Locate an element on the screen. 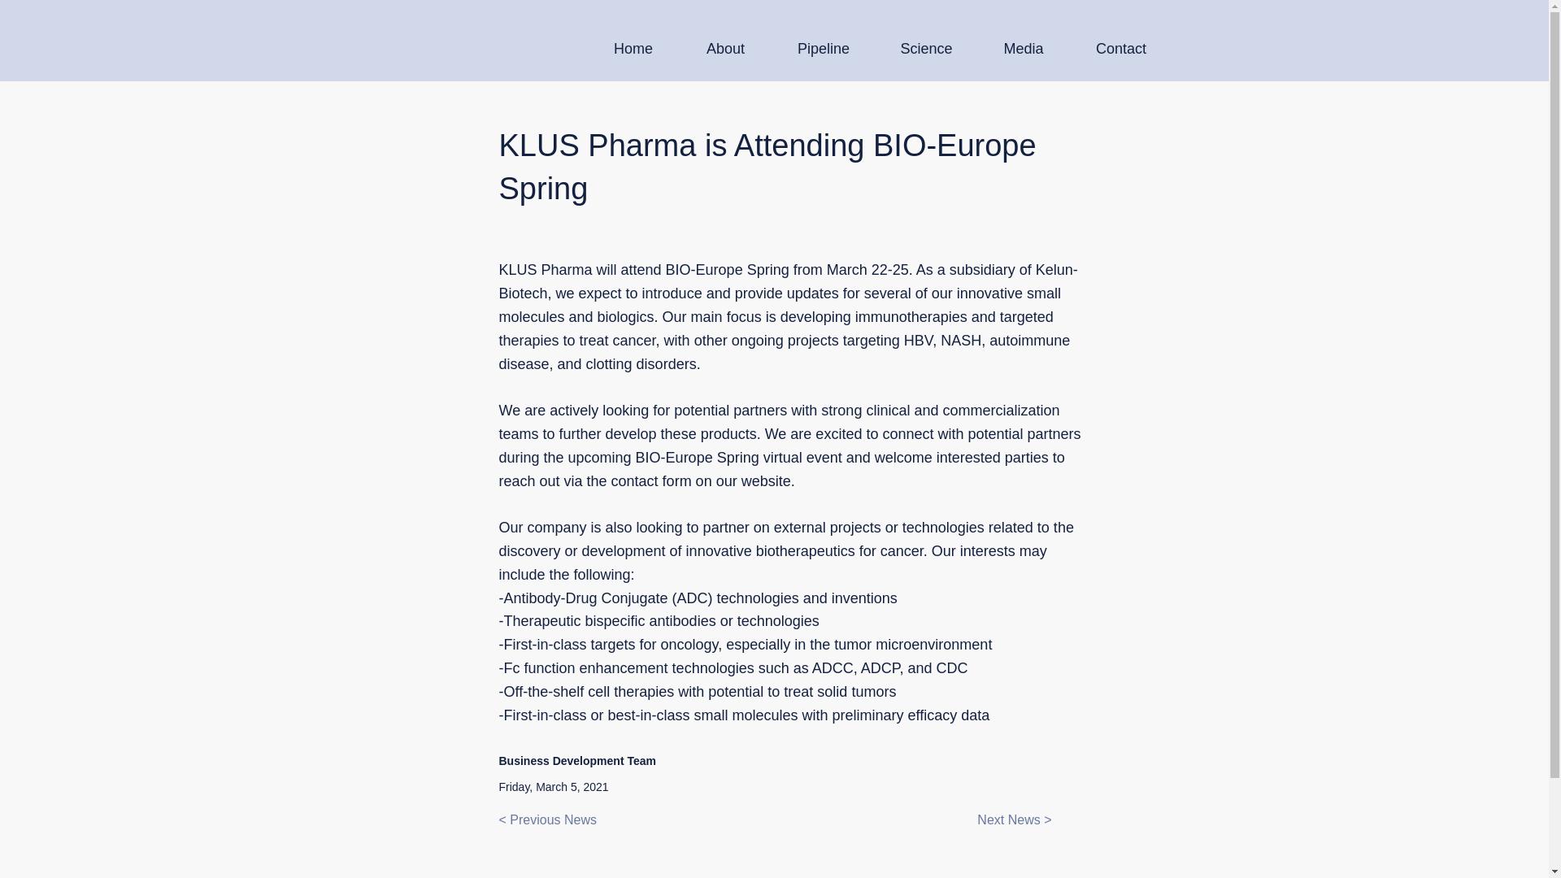 This screenshot has height=878, width=1561. Pipeline is located at coordinates (824, 49).